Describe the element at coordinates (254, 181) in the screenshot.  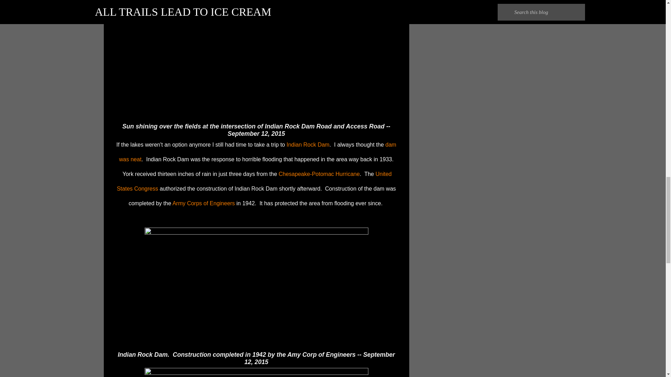
I see `United States Congress` at that location.